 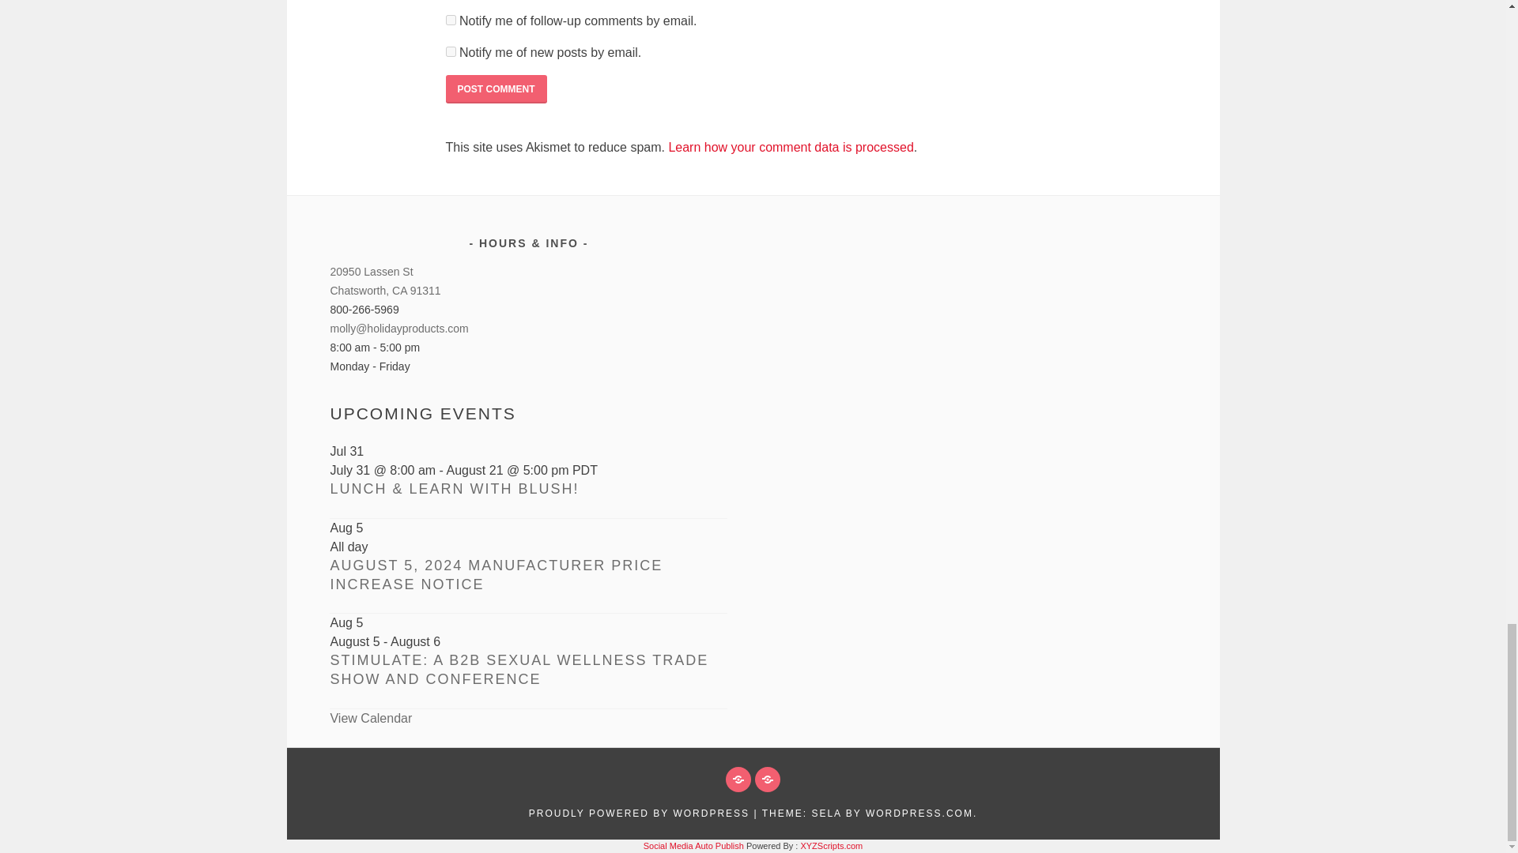 I want to click on View more events., so click(x=370, y=718).